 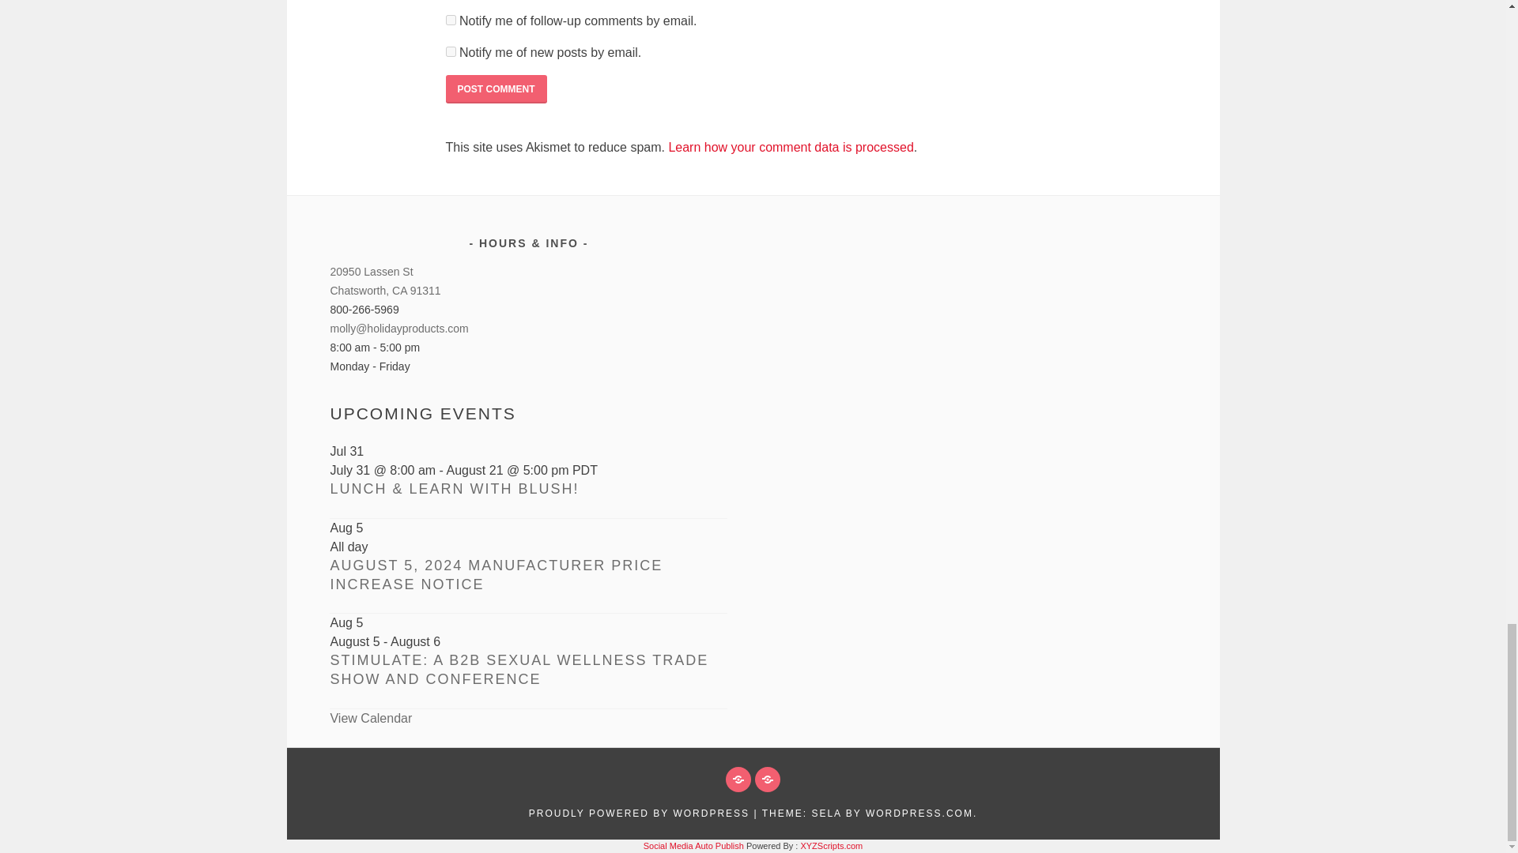 I want to click on View more events., so click(x=370, y=718).